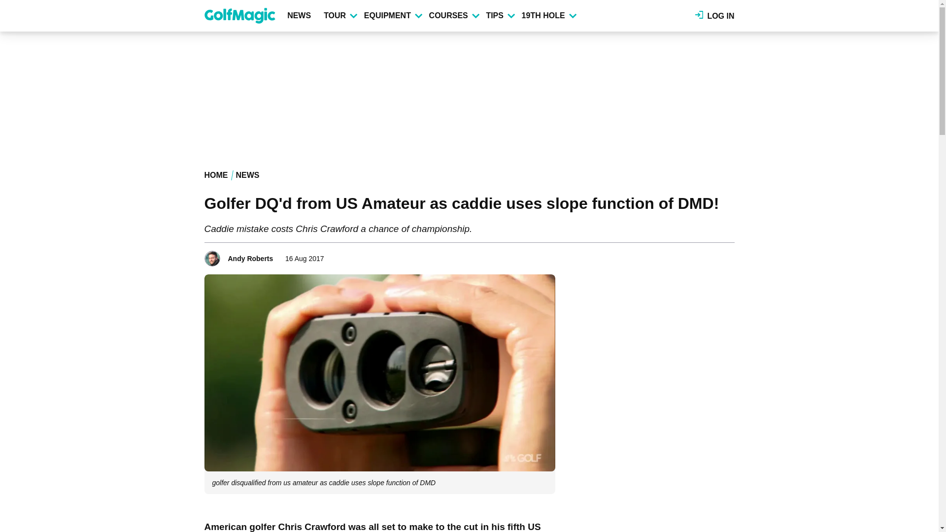  What do you see at coordinates (715, 16) in the screenshot?
I see `LOG IN` at bounding box center [715, 16].